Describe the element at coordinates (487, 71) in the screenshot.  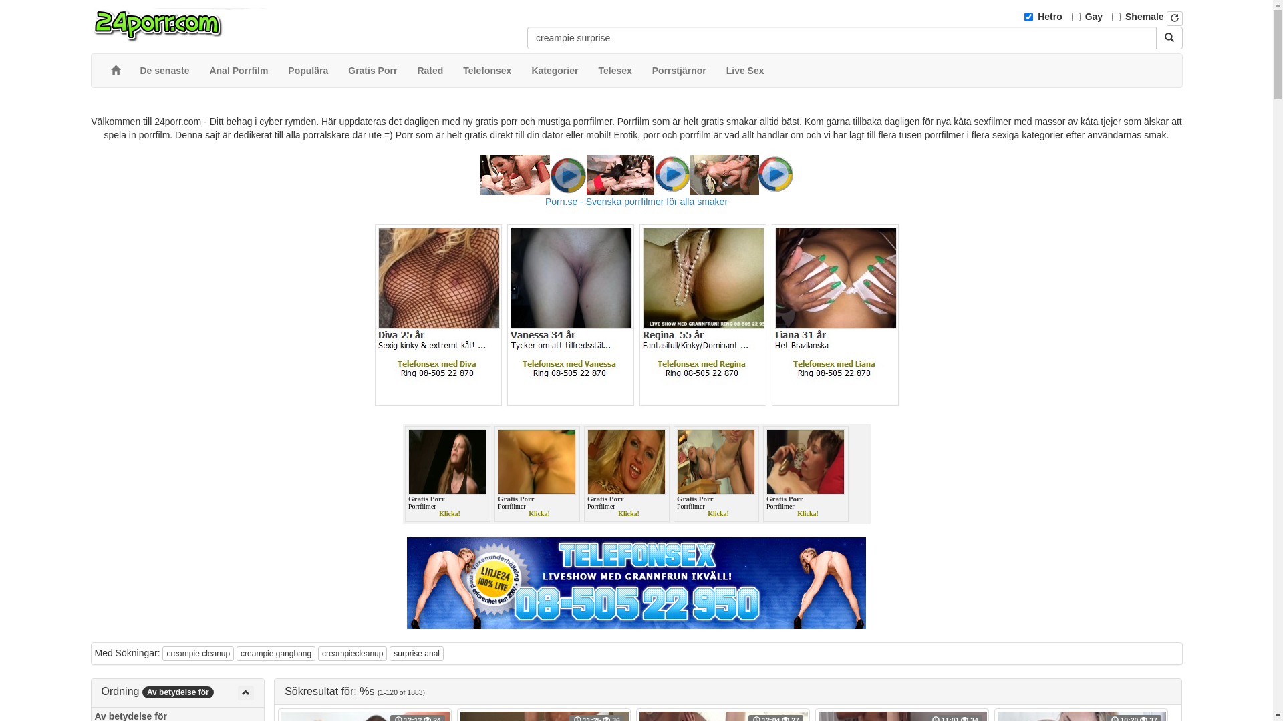
I see `Telefonsex` at that location.